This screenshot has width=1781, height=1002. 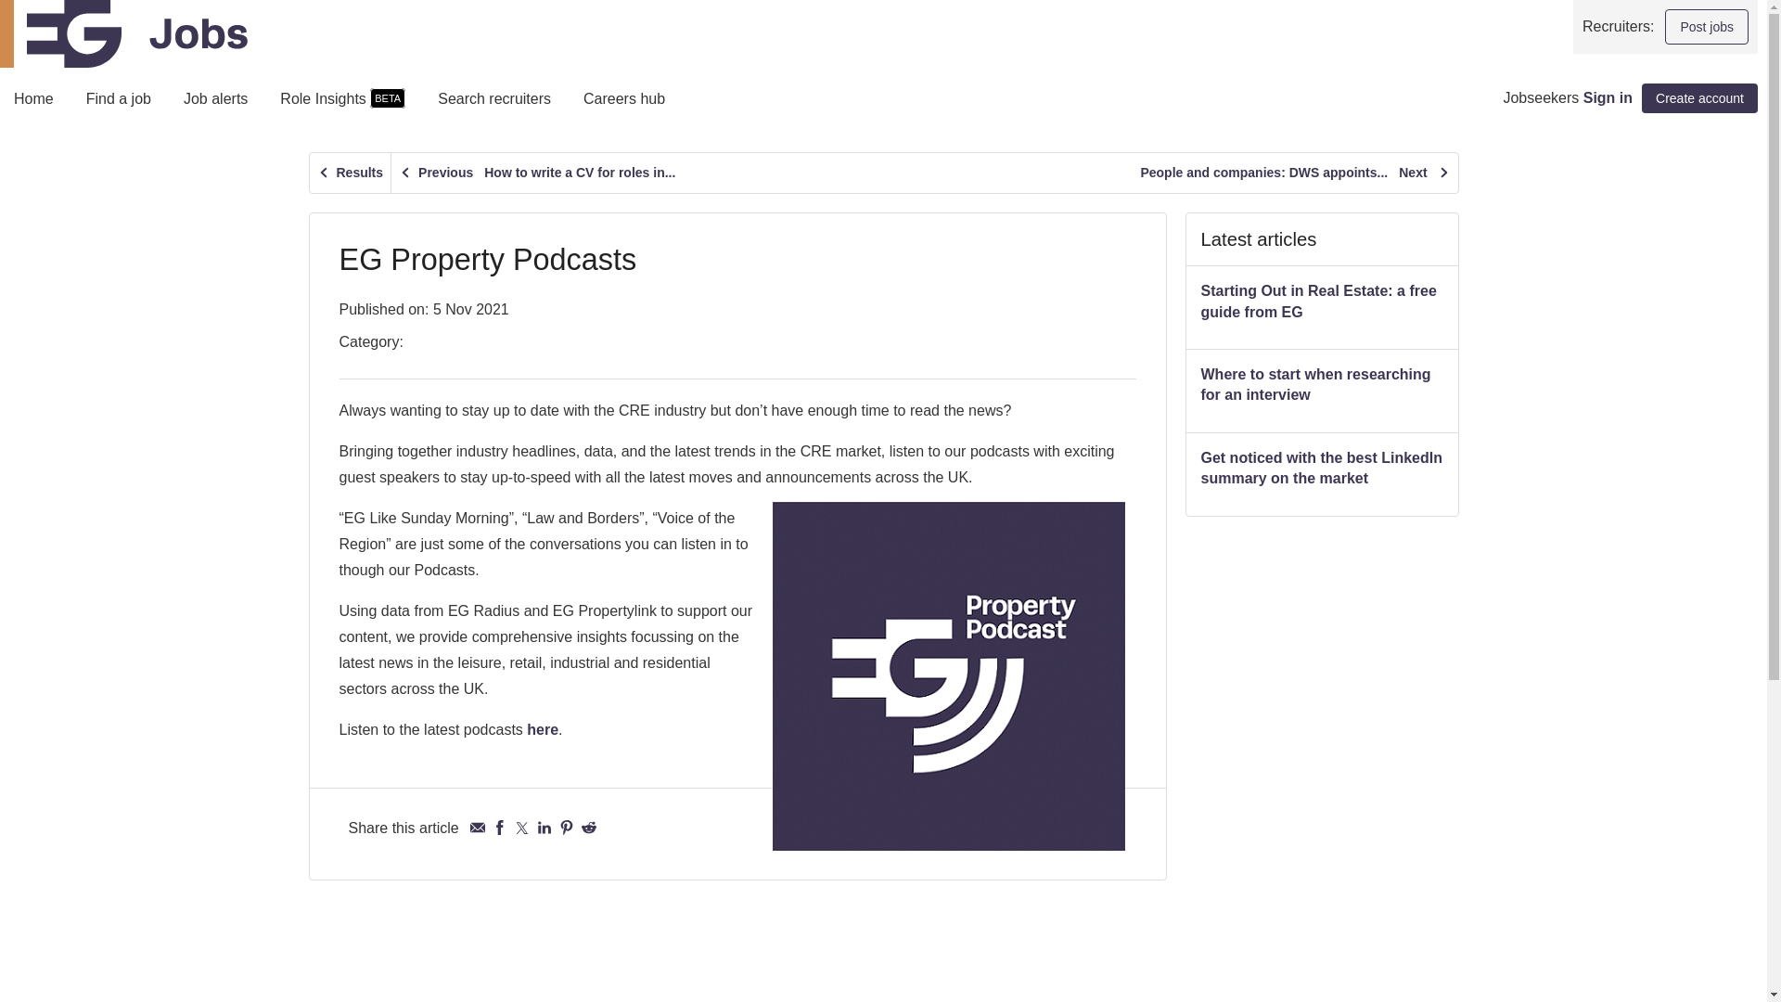 What do you see at coordinates (215, 104) in the screenshot?
I see `Job alerts` at bounding box center [215, 104].